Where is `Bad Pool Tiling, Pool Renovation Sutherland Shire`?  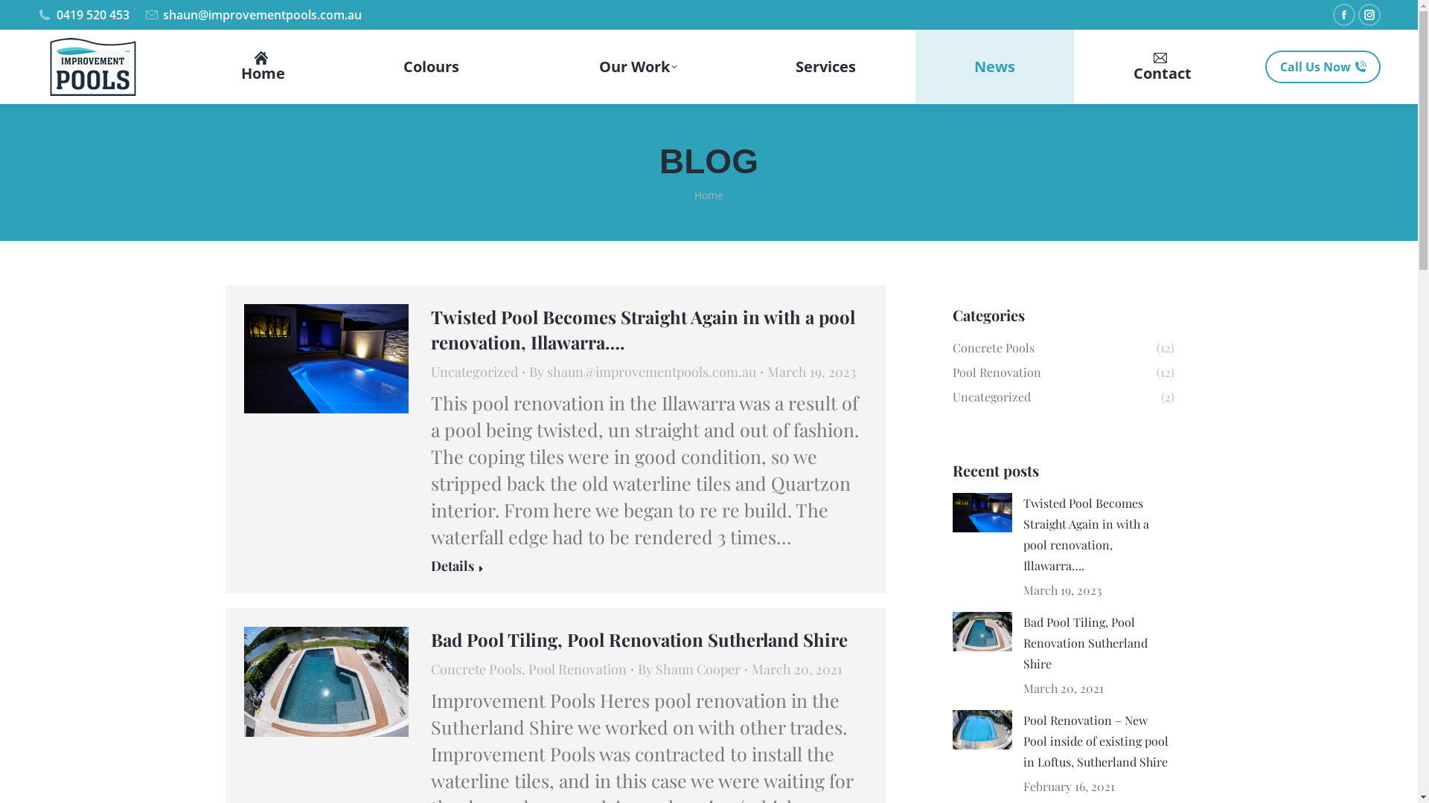
Bad Pool Tiling, Pool Renovation Sutherland Shire is located at coordinates (1099, 643).